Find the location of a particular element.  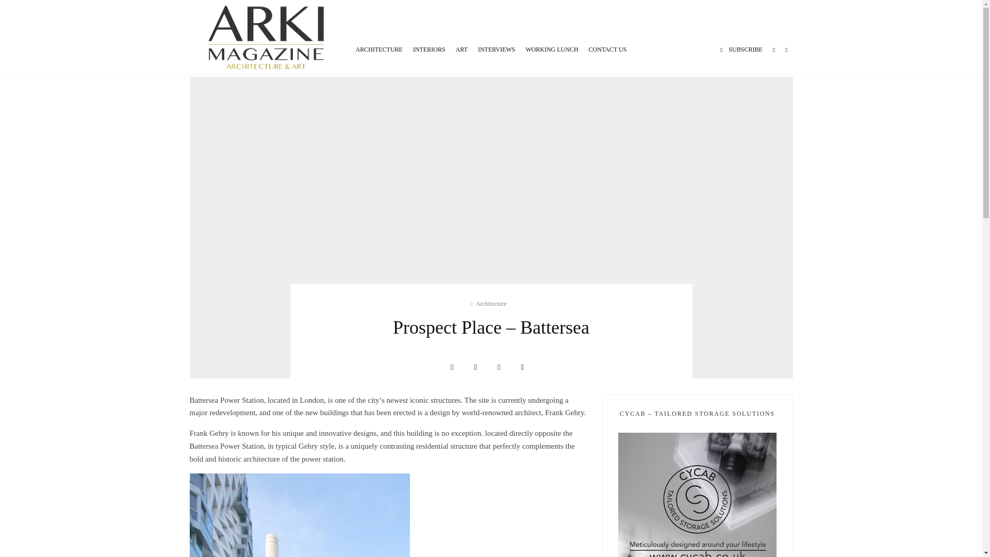

CONTACT US is located at coordinates (608, 37).